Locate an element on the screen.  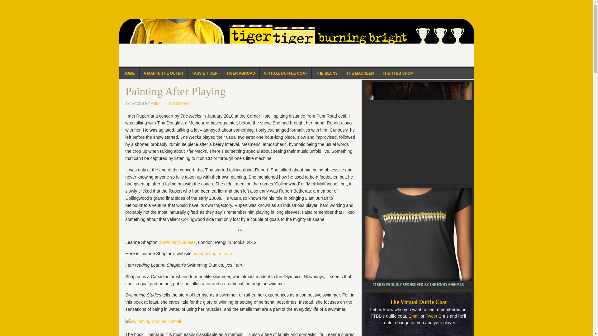
leanneshapton.com is located at coordinates (212, 253).